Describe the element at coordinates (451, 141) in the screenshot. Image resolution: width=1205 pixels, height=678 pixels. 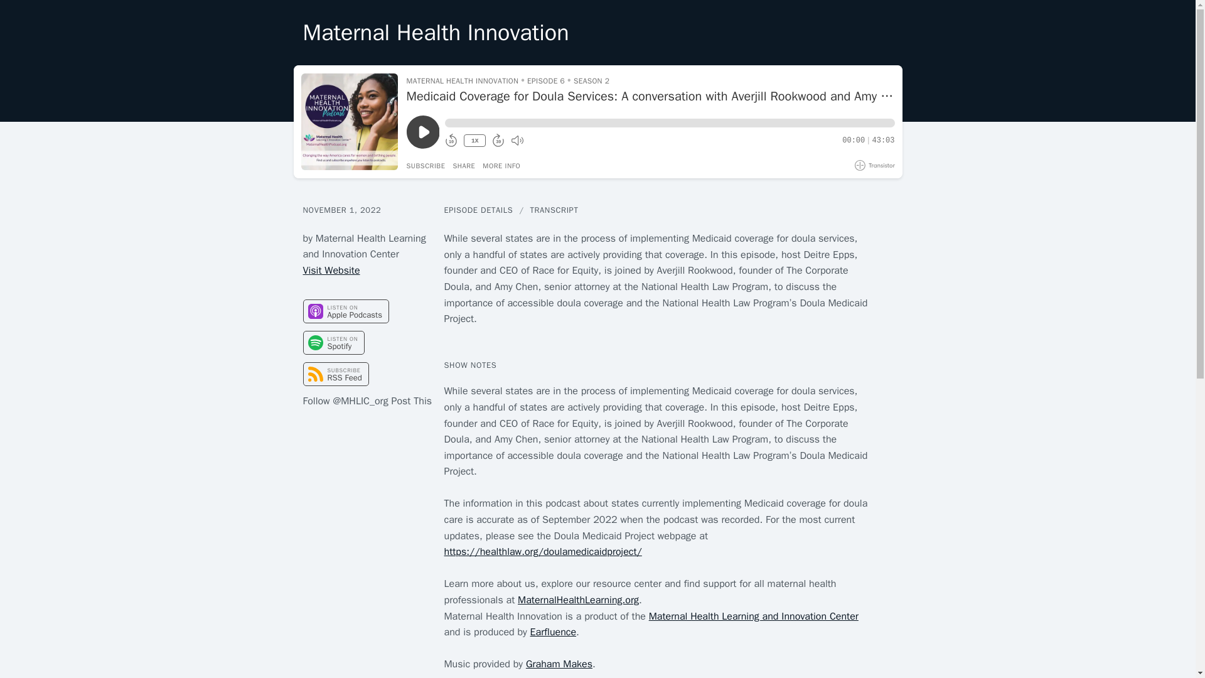
I see `10` at that location.